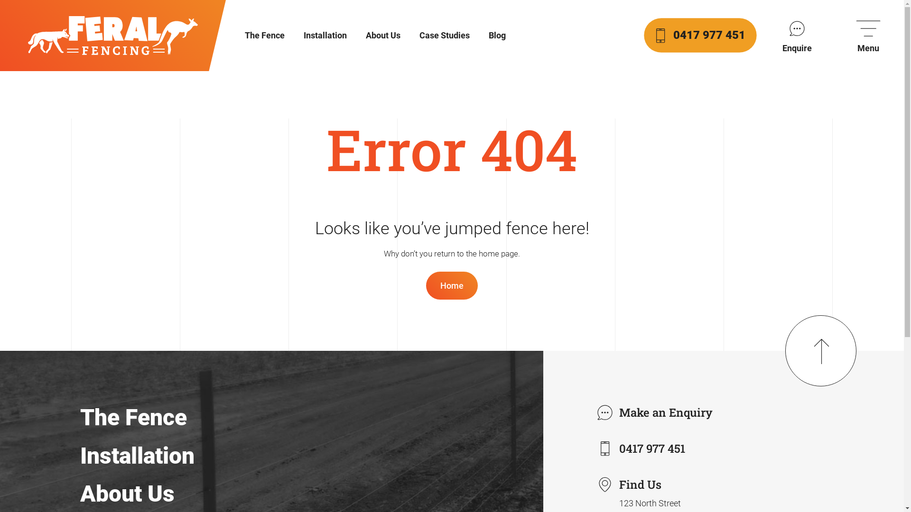 This screenshot has height=512, width=911. What do you see at coordinates (325, 36) in the screenshot?
I see `Installation` at bounding box center [325, 36].